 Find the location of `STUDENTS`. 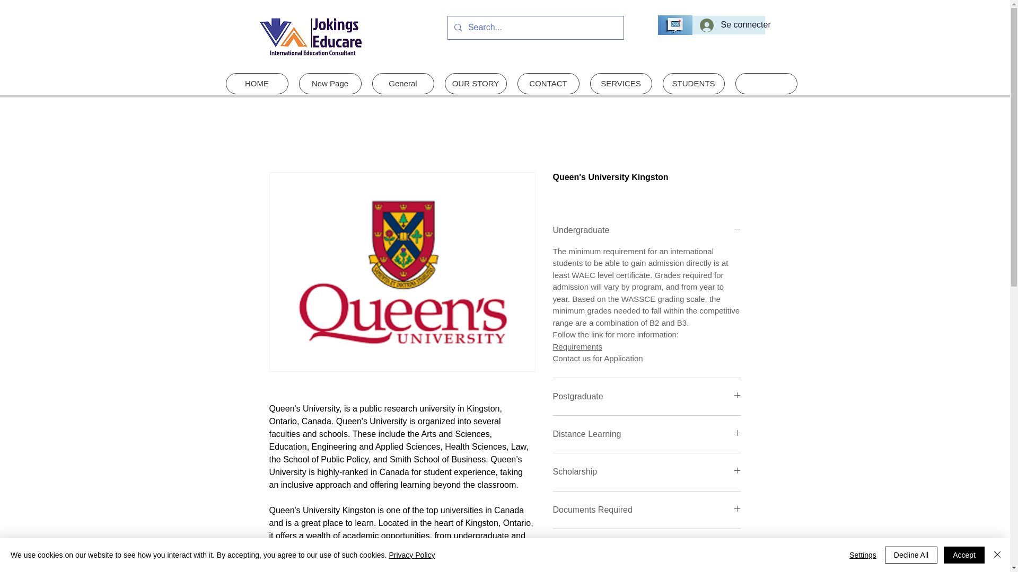

STUDENTS is located at coordinates (694, 84).